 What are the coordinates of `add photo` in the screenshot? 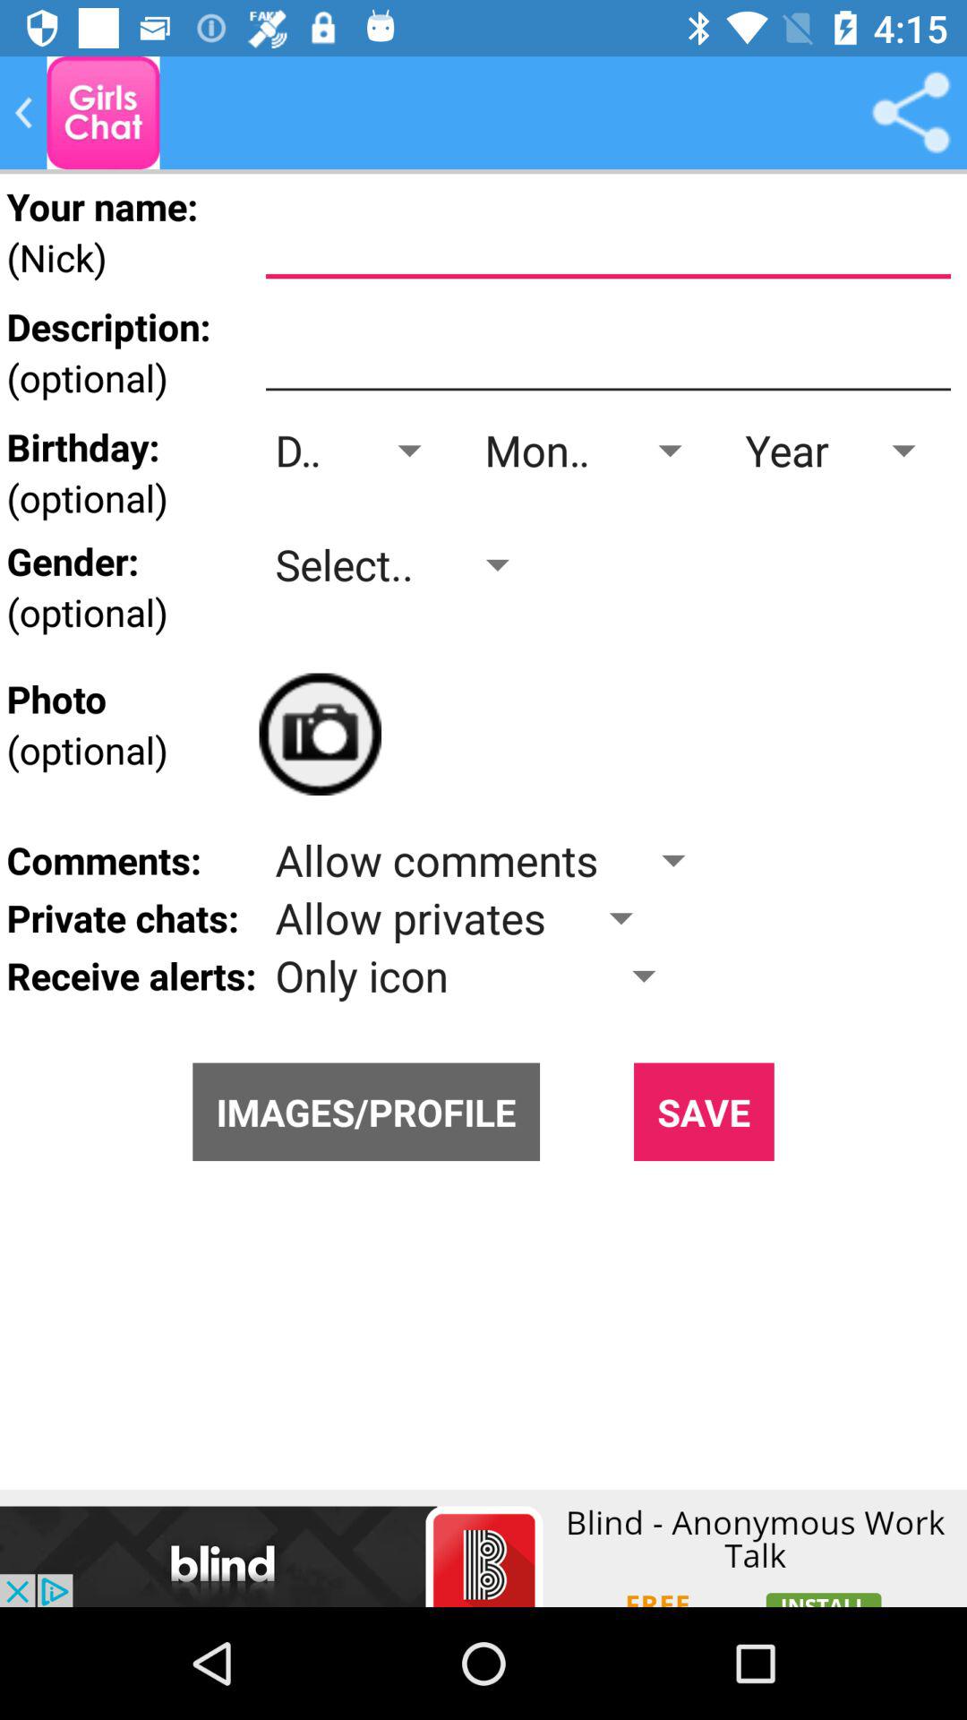 It's located at (321, 735).